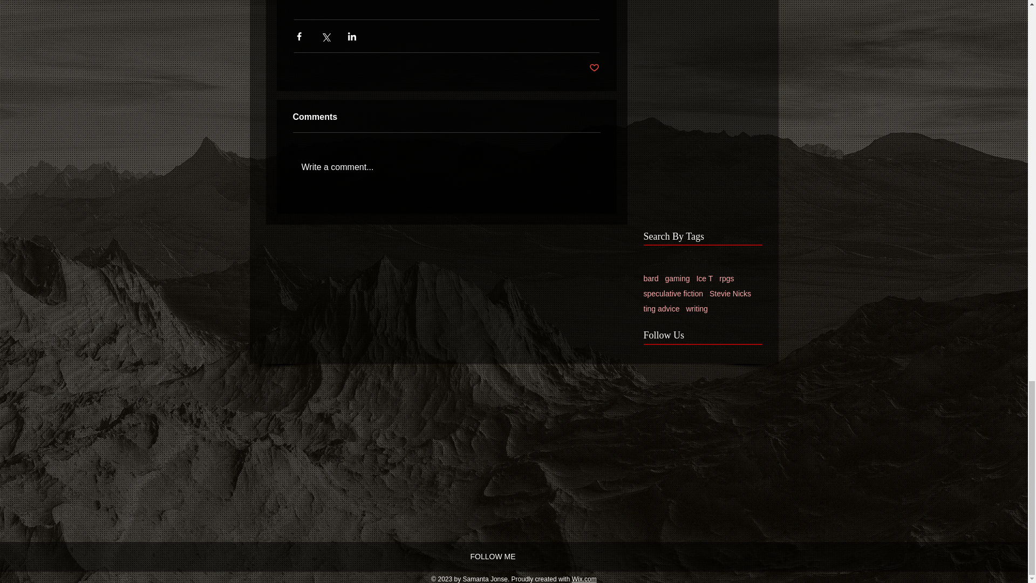 This screenshot has width=1036, height=583. Describe the element at coordinates (726, 278) in the screenshot. I see `rpgs` at that location.